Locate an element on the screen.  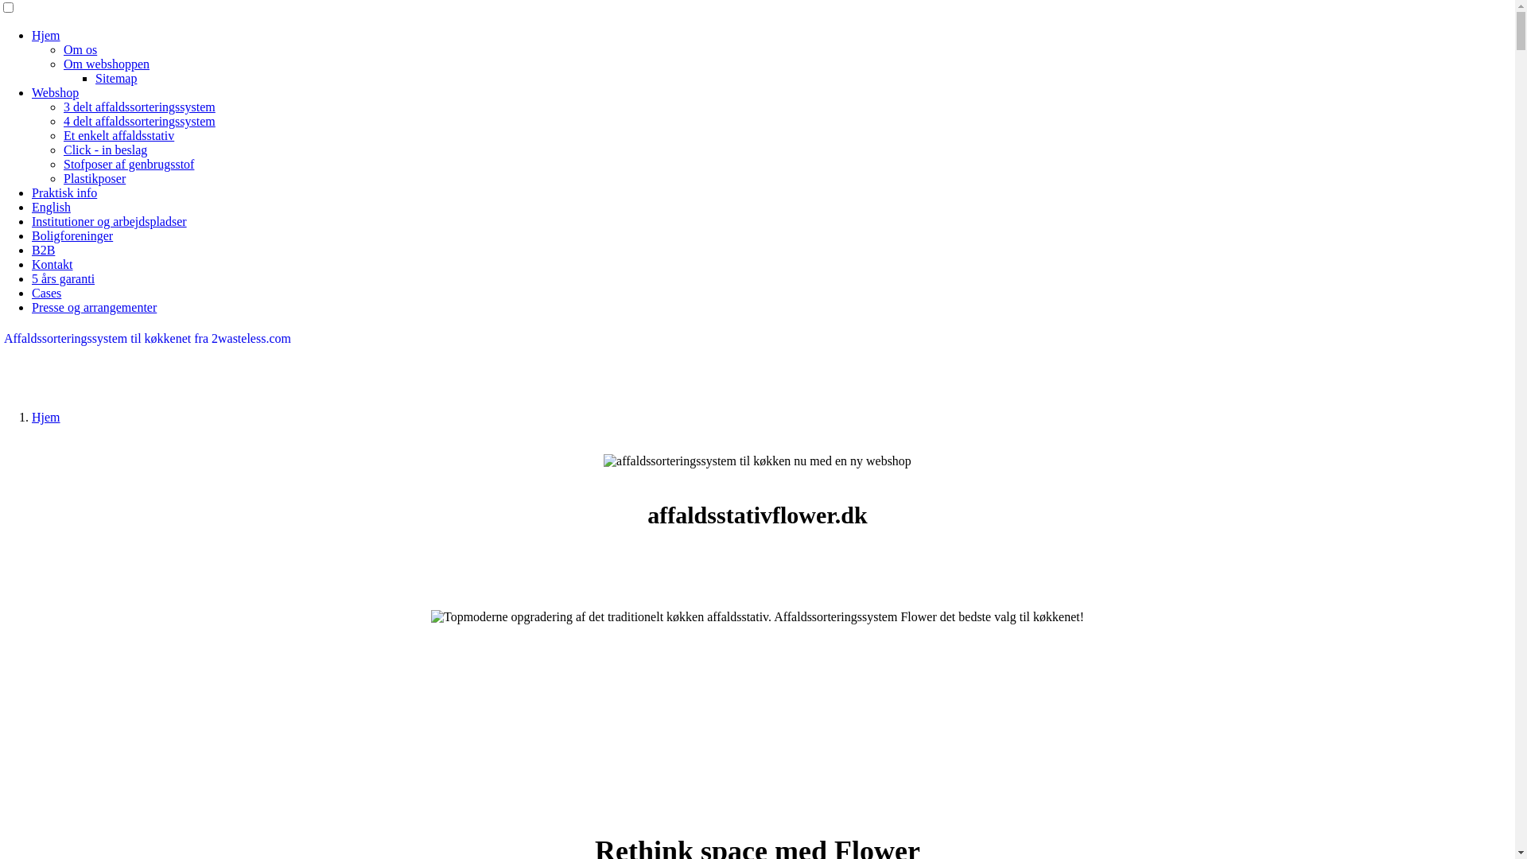
Plastikposer is located at coordinates (95, 178).